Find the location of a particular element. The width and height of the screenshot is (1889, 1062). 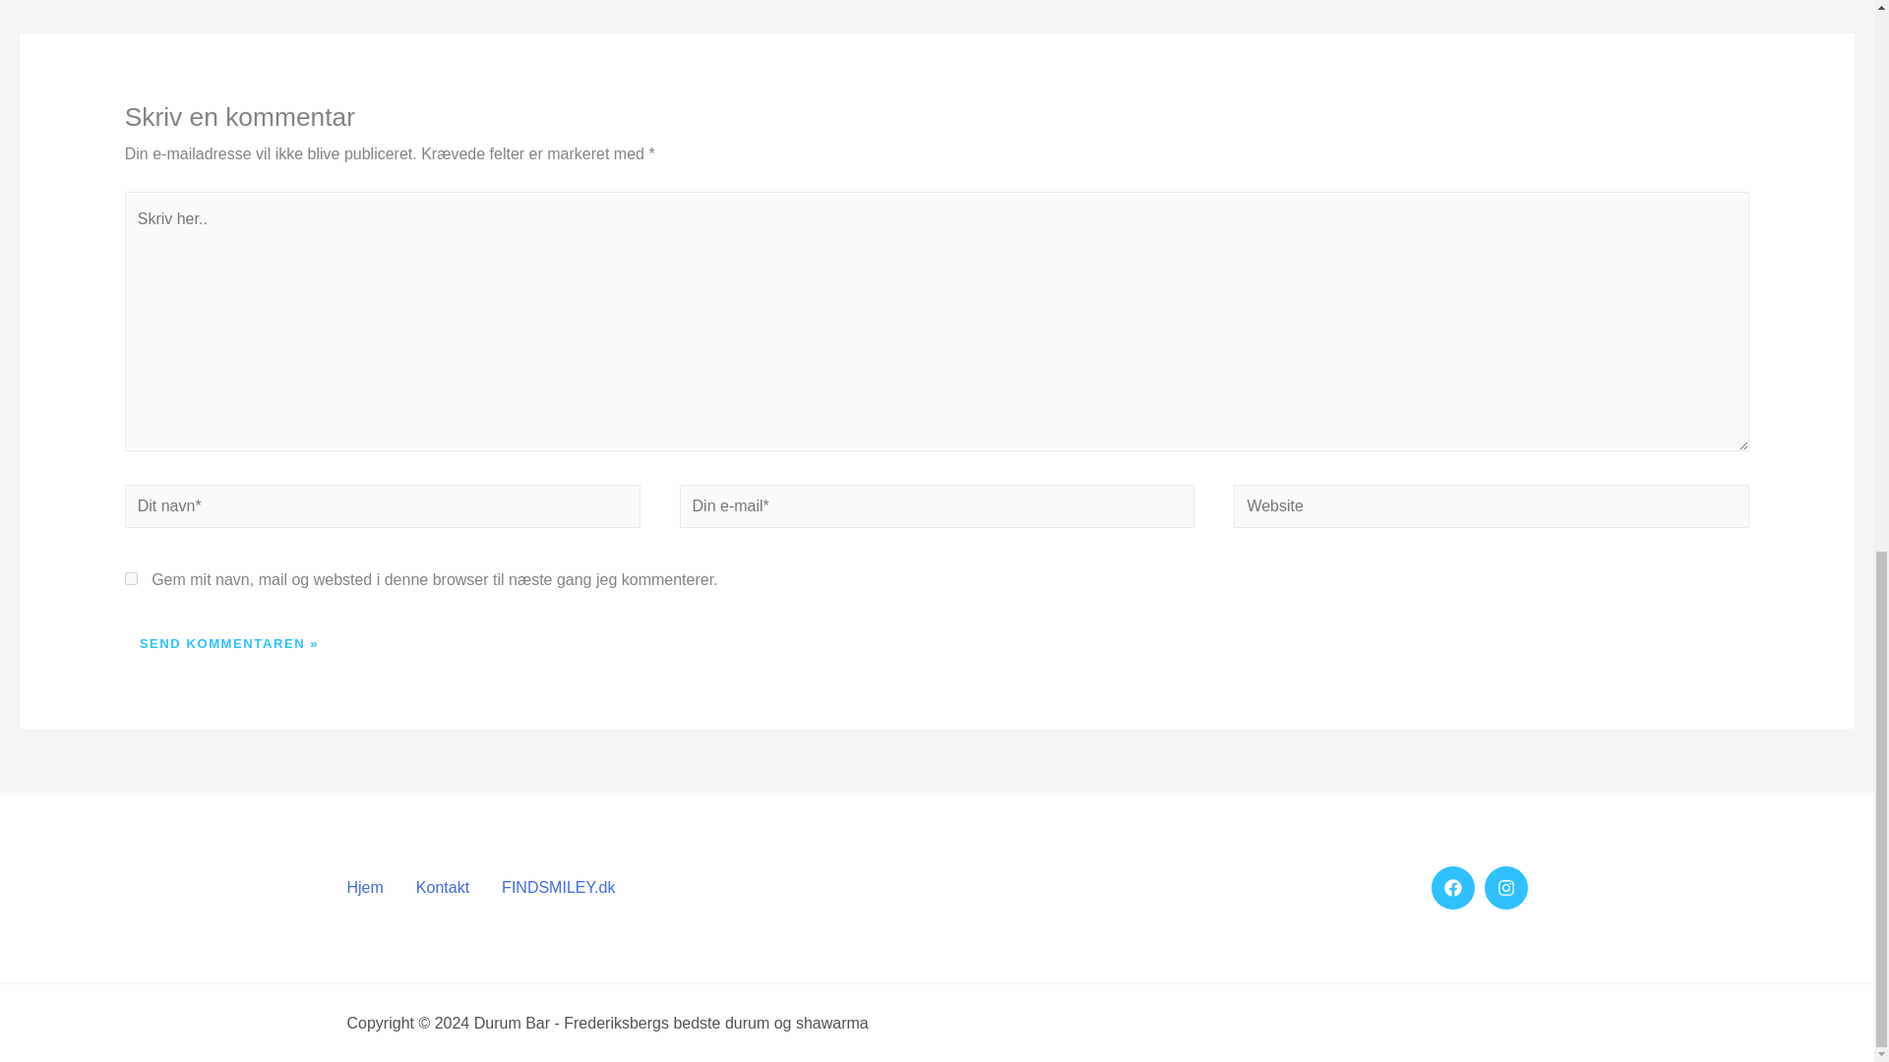

Hjem is located at coordinates (376, 887).